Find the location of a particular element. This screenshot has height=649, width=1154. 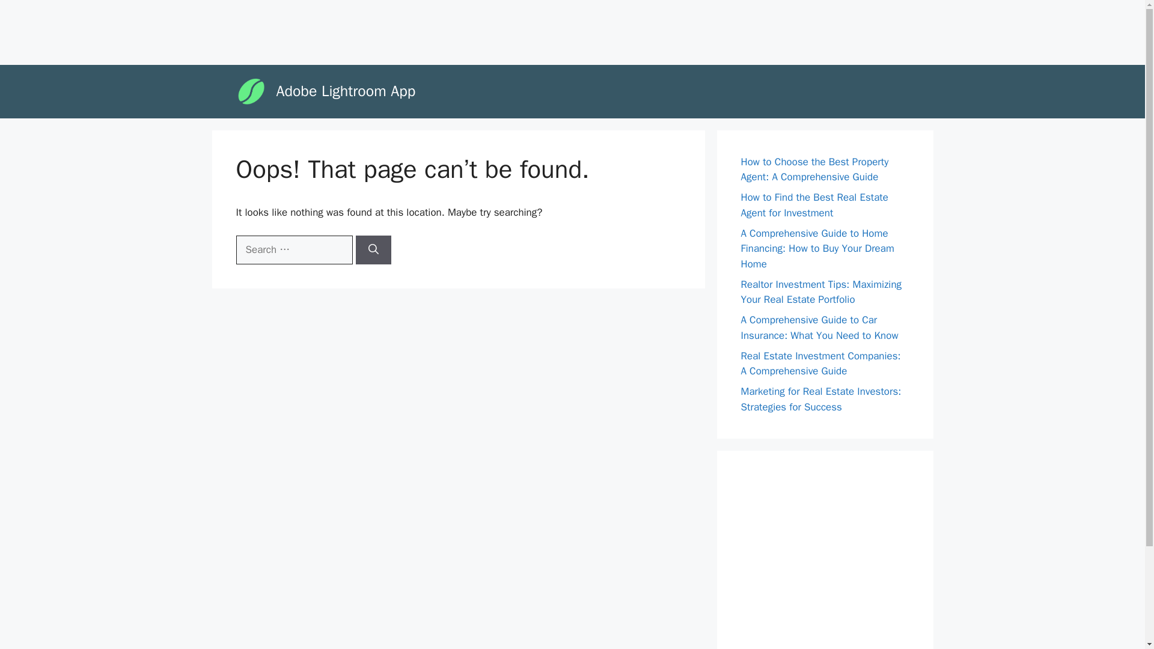

Advertisement is located at coordinates (831, 549).